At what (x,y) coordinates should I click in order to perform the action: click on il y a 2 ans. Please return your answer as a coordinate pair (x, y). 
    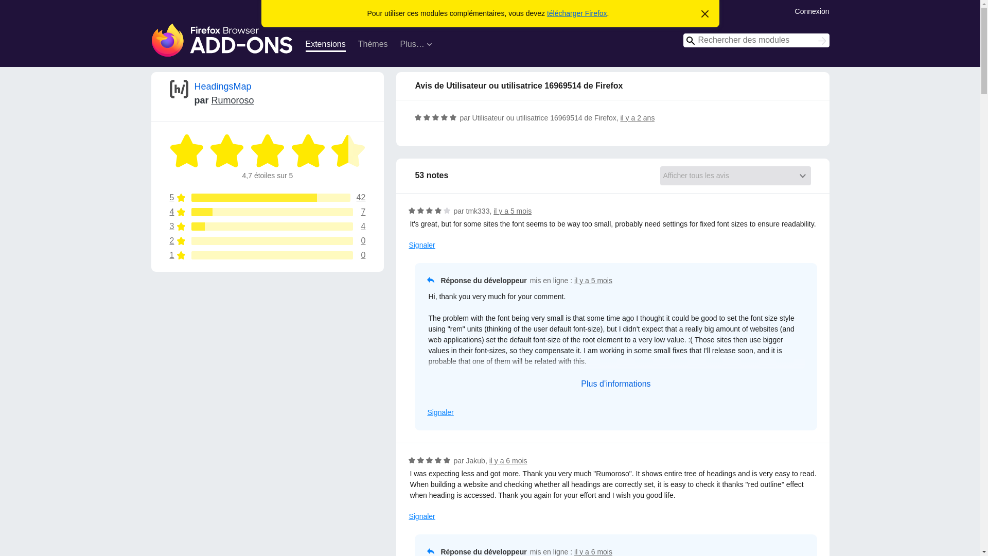
    Looking at the image, I should click on (440, 412).